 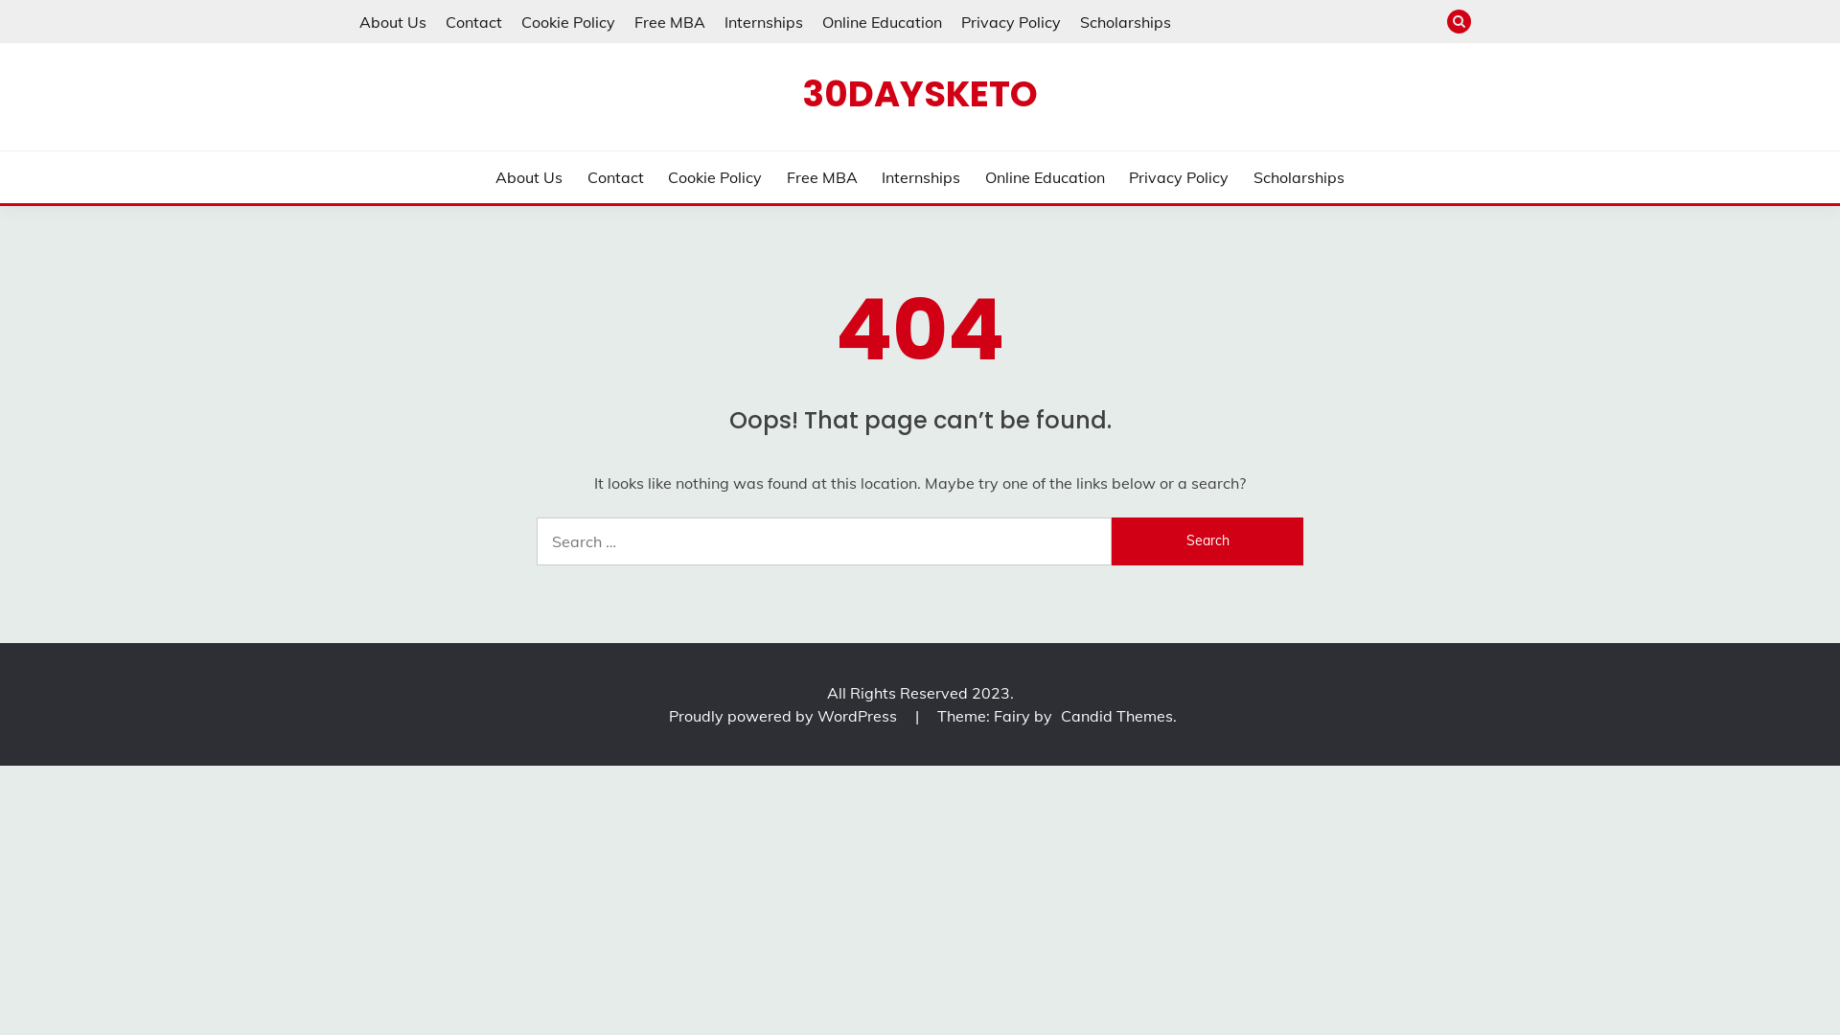 What do you see at coordinates (670, 21) in the screenshot?
I see `Free MBA` at bounding box center [670, 21].